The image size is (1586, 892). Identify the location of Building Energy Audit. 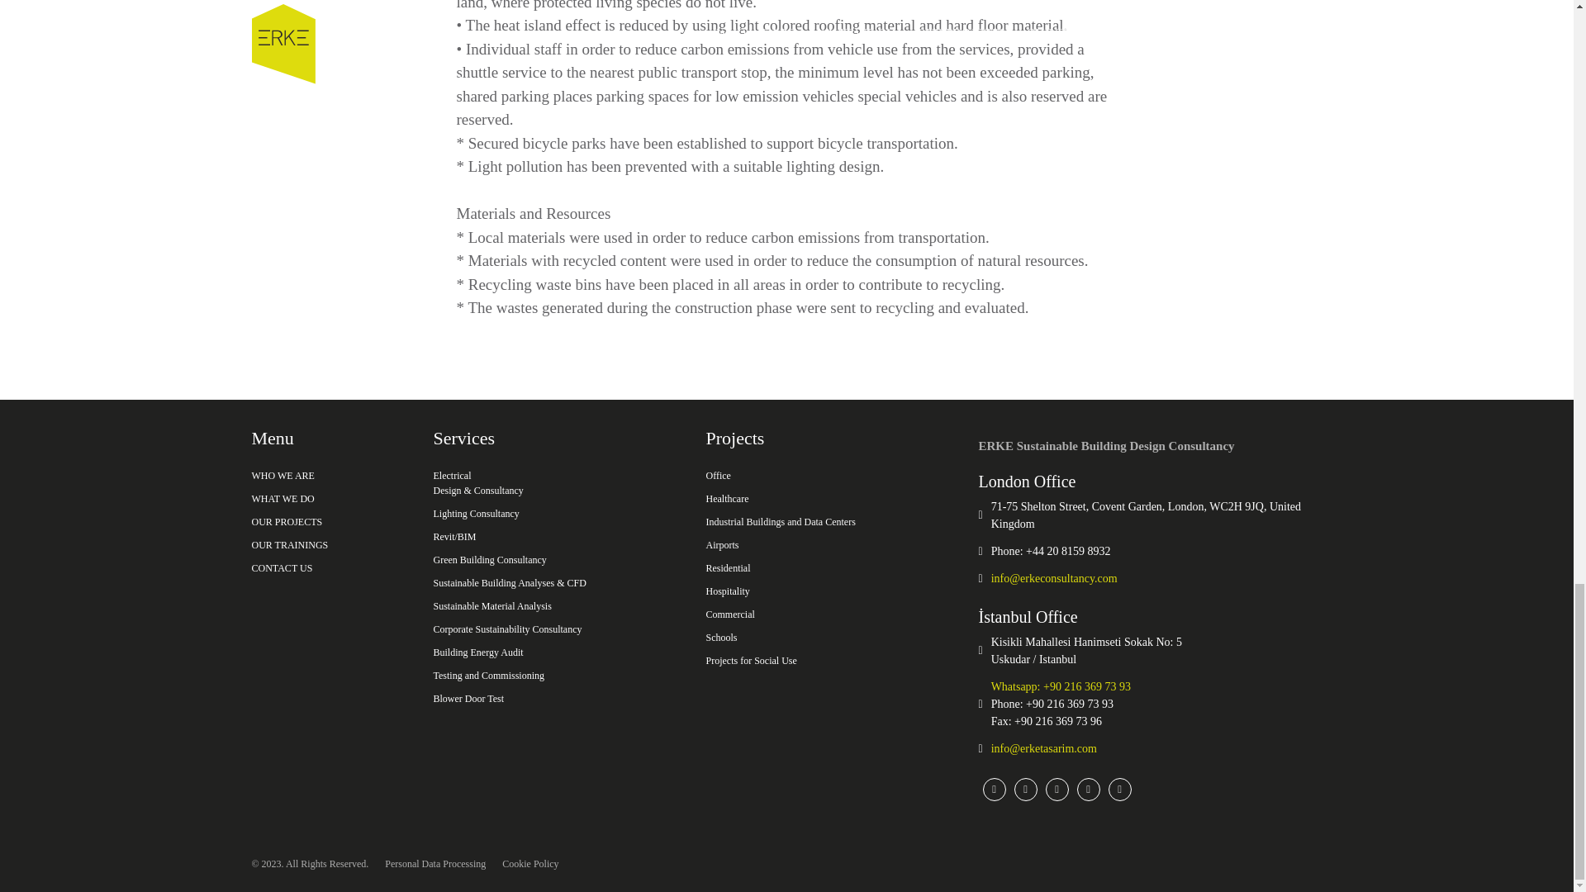
(558, 652).